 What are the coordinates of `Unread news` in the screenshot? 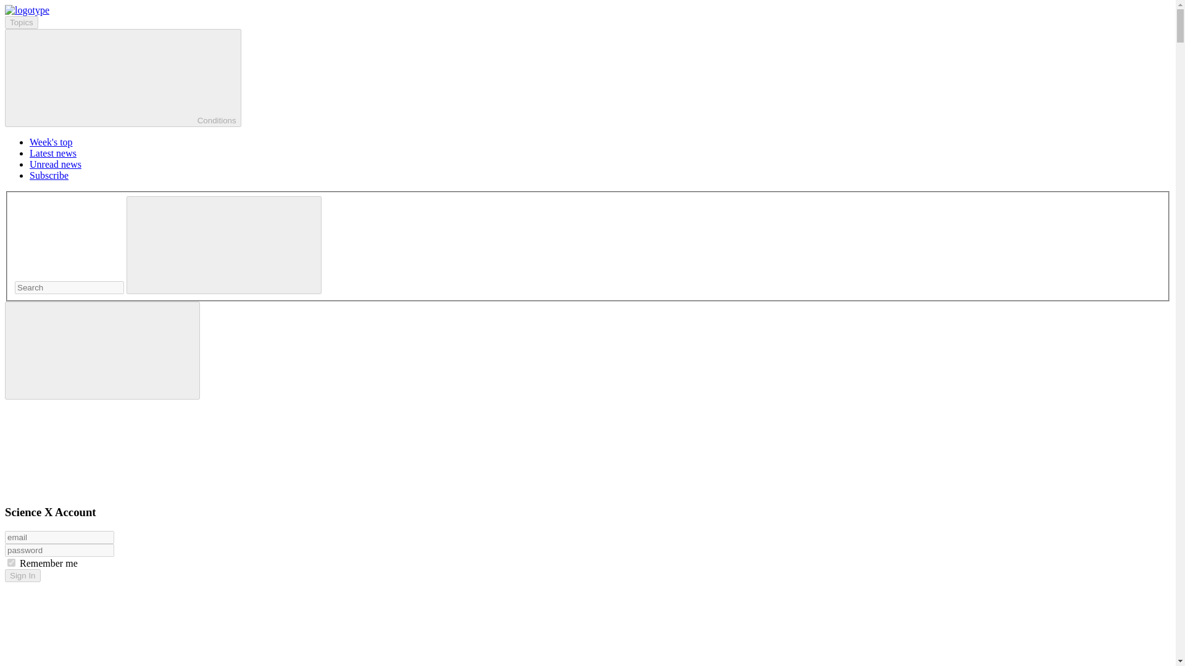 It's located at (56, 164).